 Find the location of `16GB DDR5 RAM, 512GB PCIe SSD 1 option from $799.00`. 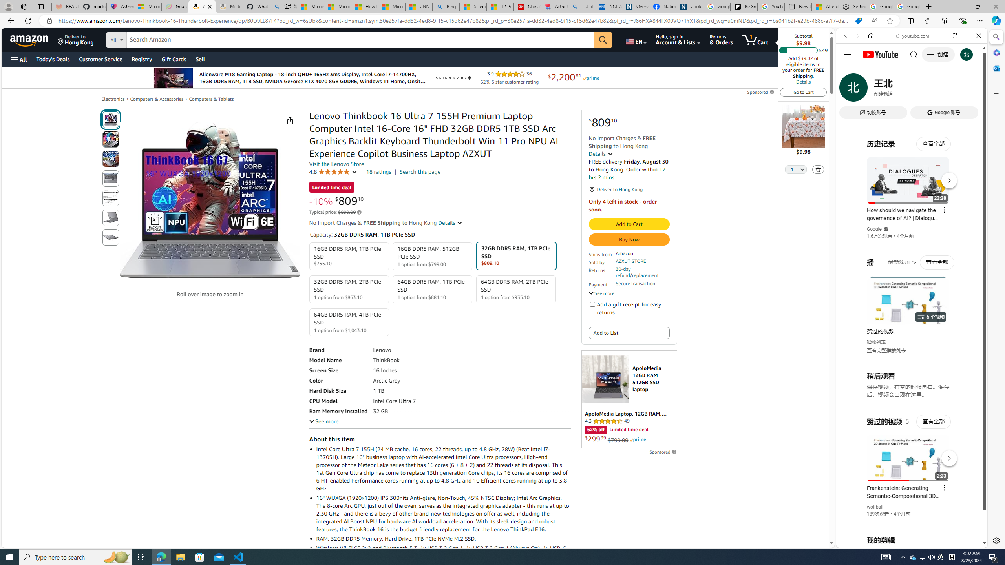

16GB DDR5 RAM, 512GB PCIe SSD 1 option from $799.00 is located at coordinates (433, 257).